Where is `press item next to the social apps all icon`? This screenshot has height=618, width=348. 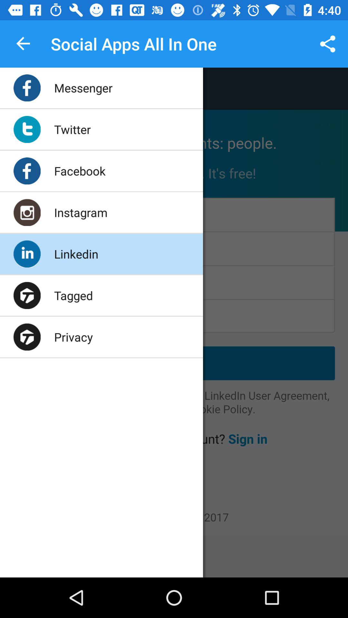 press item next to the social apps all icon is located at coordinates (327, 44).